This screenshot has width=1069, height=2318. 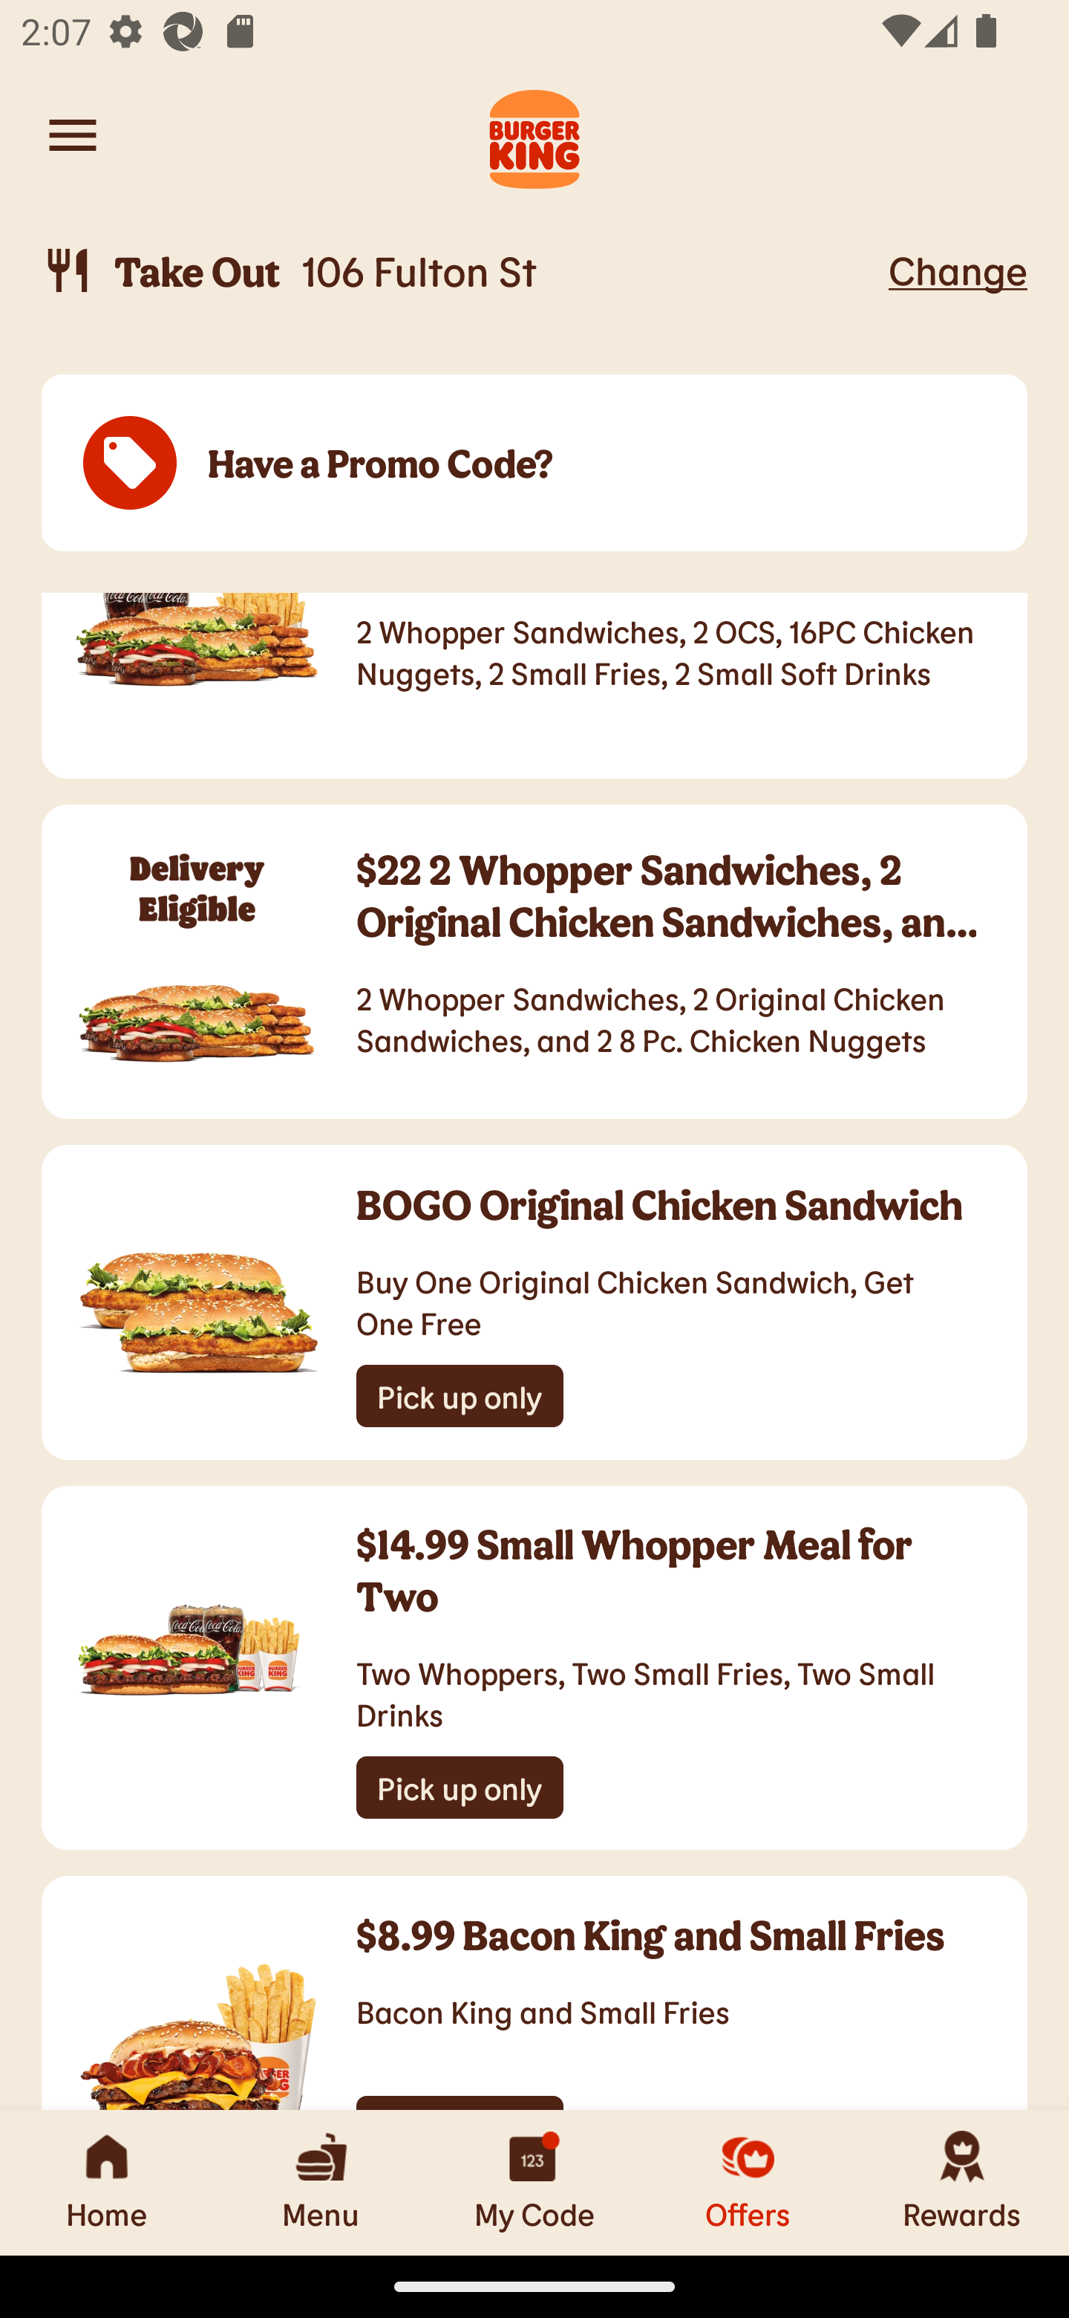 I want to click on Home, so click(x=107, y=2182).